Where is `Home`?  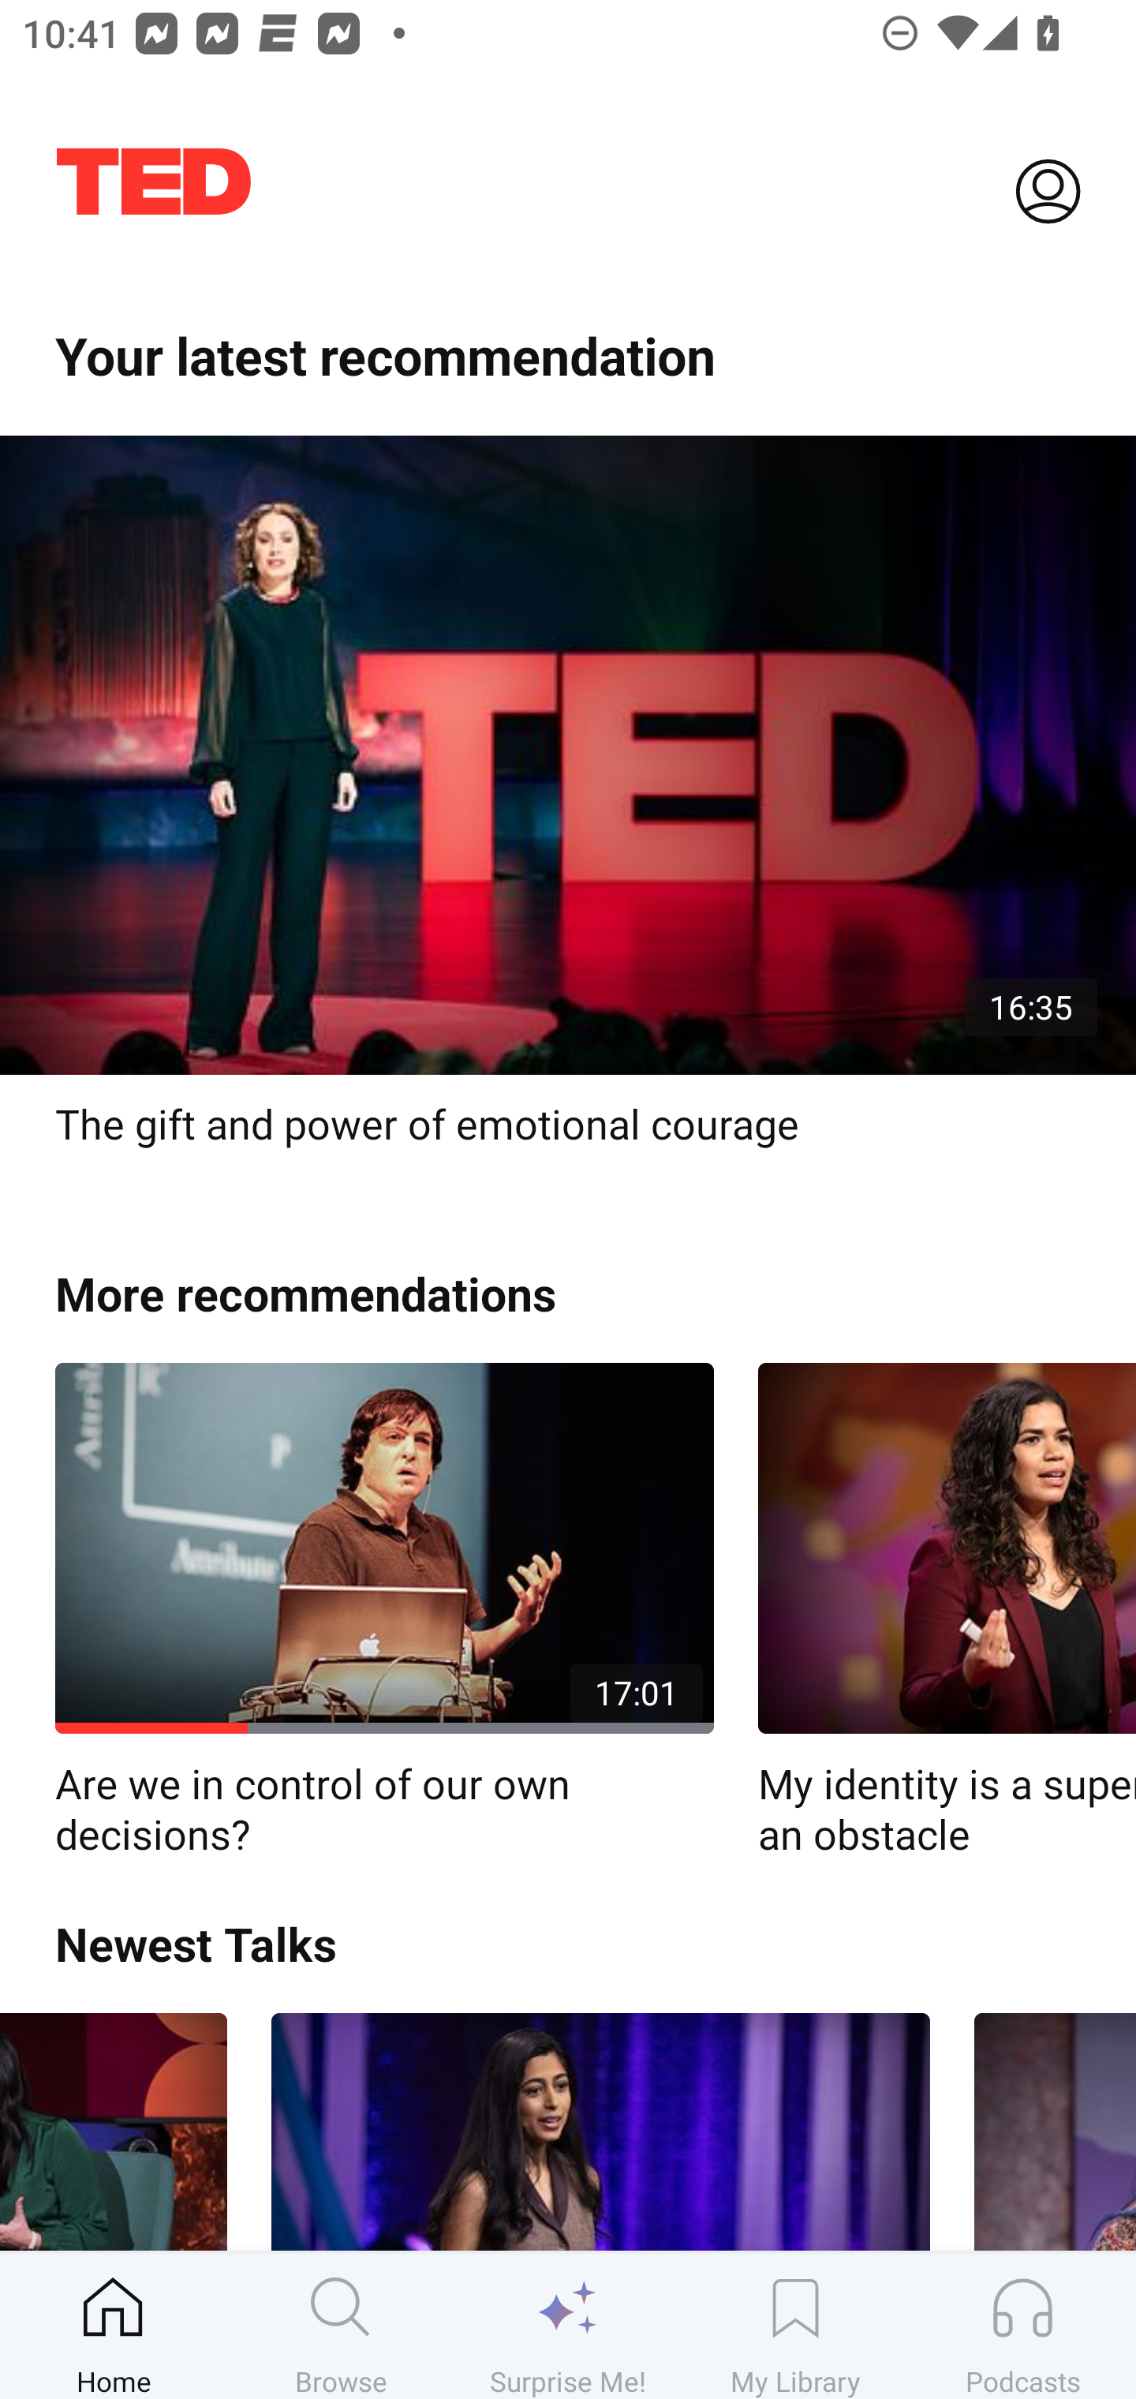 Home is located at coordinates (114, 2326).